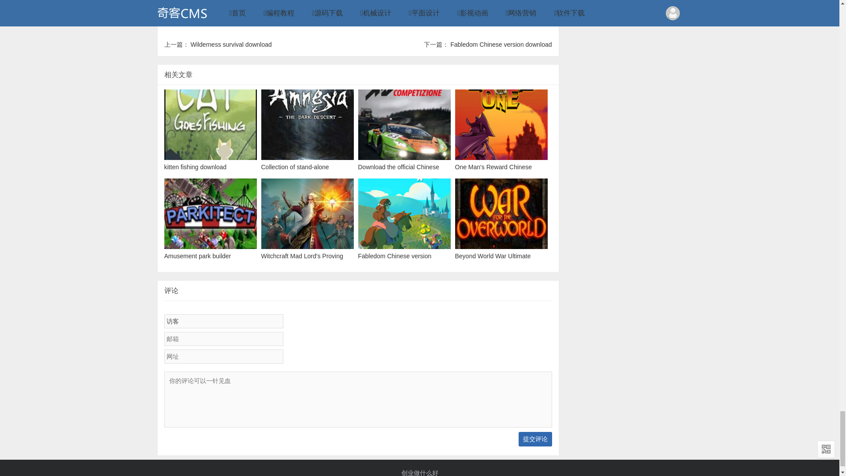 The image size is (846, 476). What do you see at coordinates (328, 2) in the screenshot?
I see `Star Core Factory Chinese version download` at bounding box center [328, 2].